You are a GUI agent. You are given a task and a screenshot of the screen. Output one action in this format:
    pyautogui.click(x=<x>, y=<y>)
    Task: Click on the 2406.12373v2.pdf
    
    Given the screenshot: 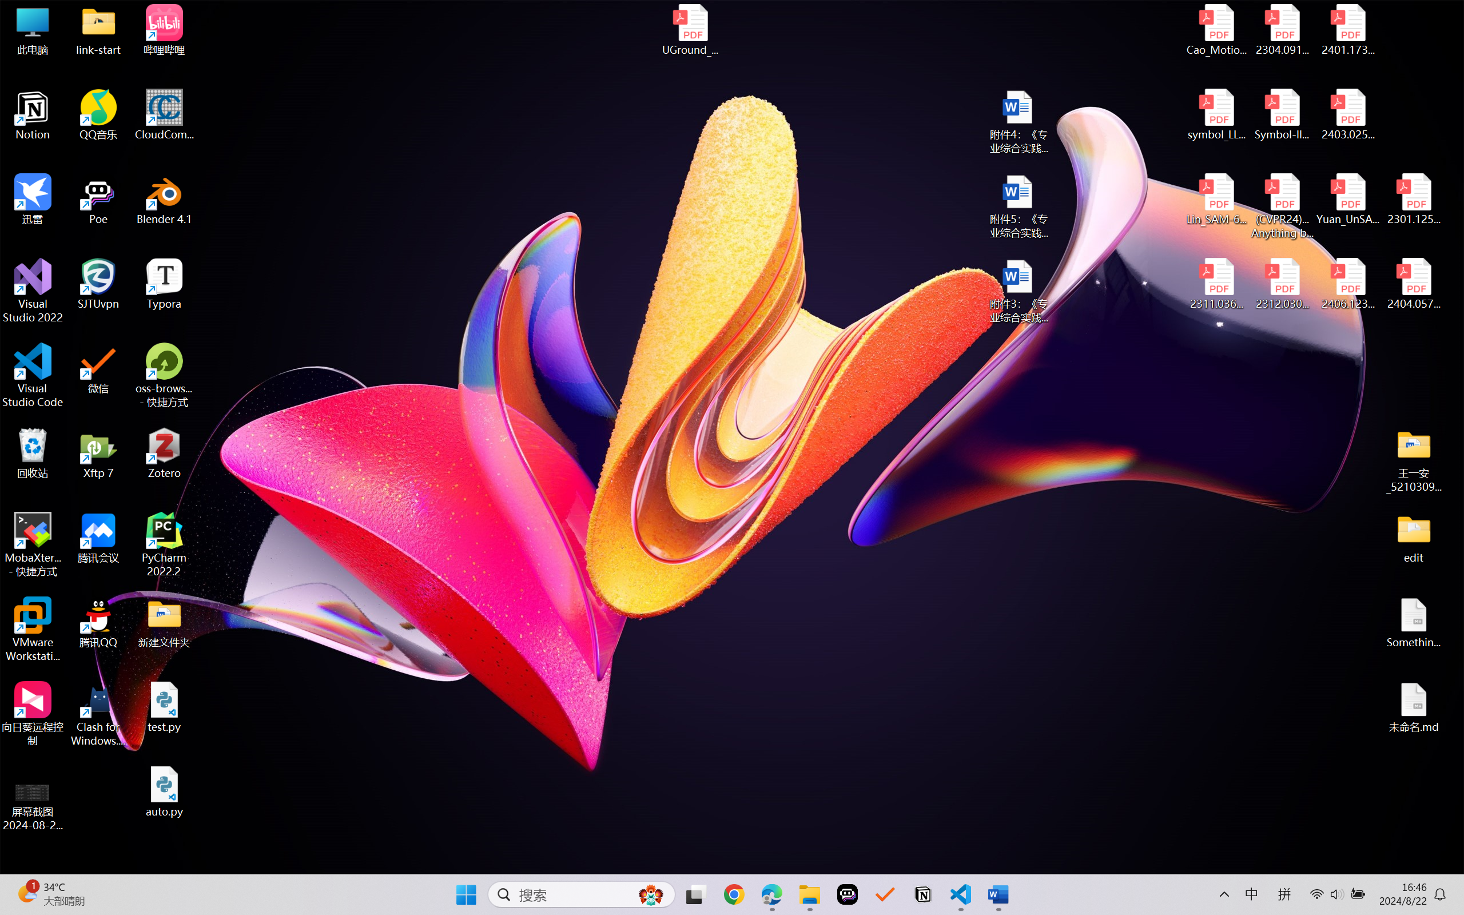 What is the action you would take?
    pyautogui.click(x=1347, y=284)
    